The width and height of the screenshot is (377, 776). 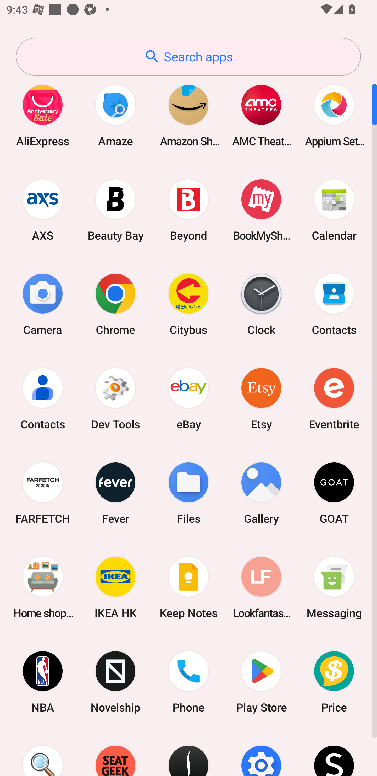 I want to click on Appium Settings, so click(x=334, y=115).